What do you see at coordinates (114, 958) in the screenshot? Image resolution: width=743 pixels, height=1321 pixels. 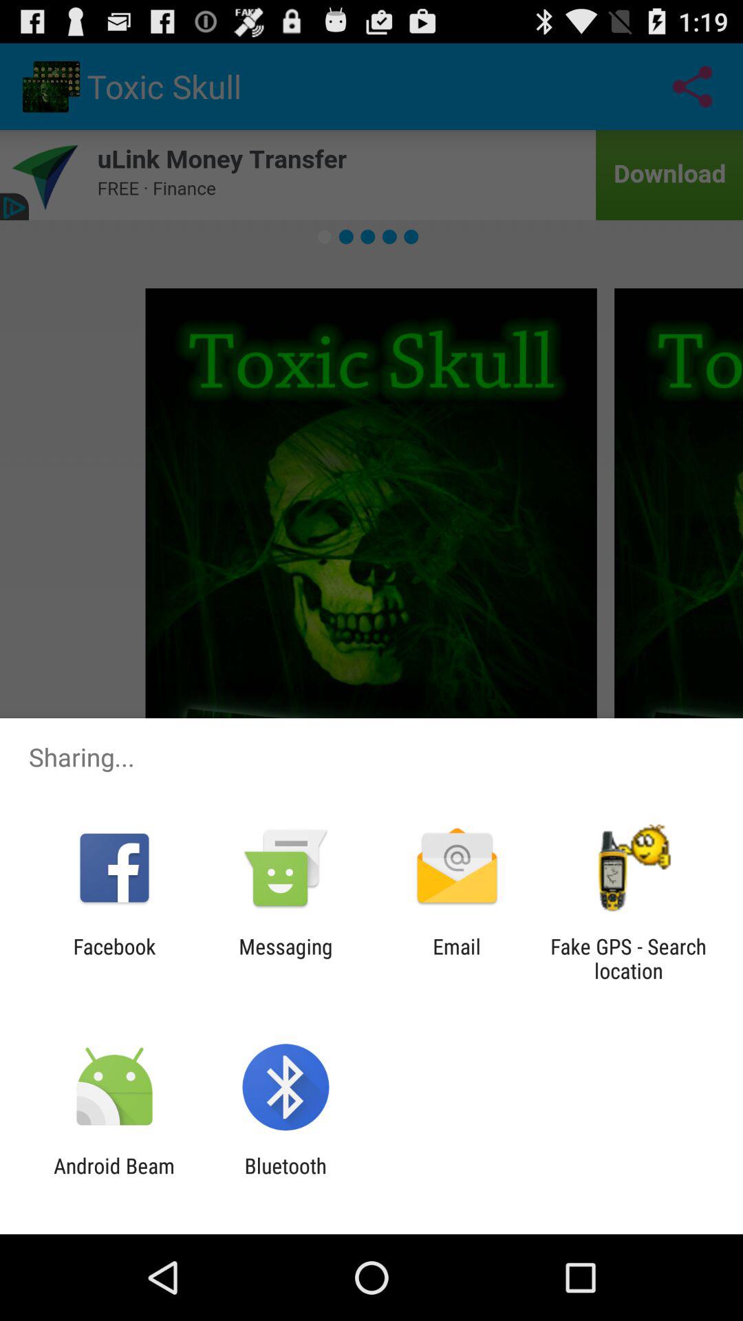 I see `press item next to the messaging app` at bounding box center [114, 958].